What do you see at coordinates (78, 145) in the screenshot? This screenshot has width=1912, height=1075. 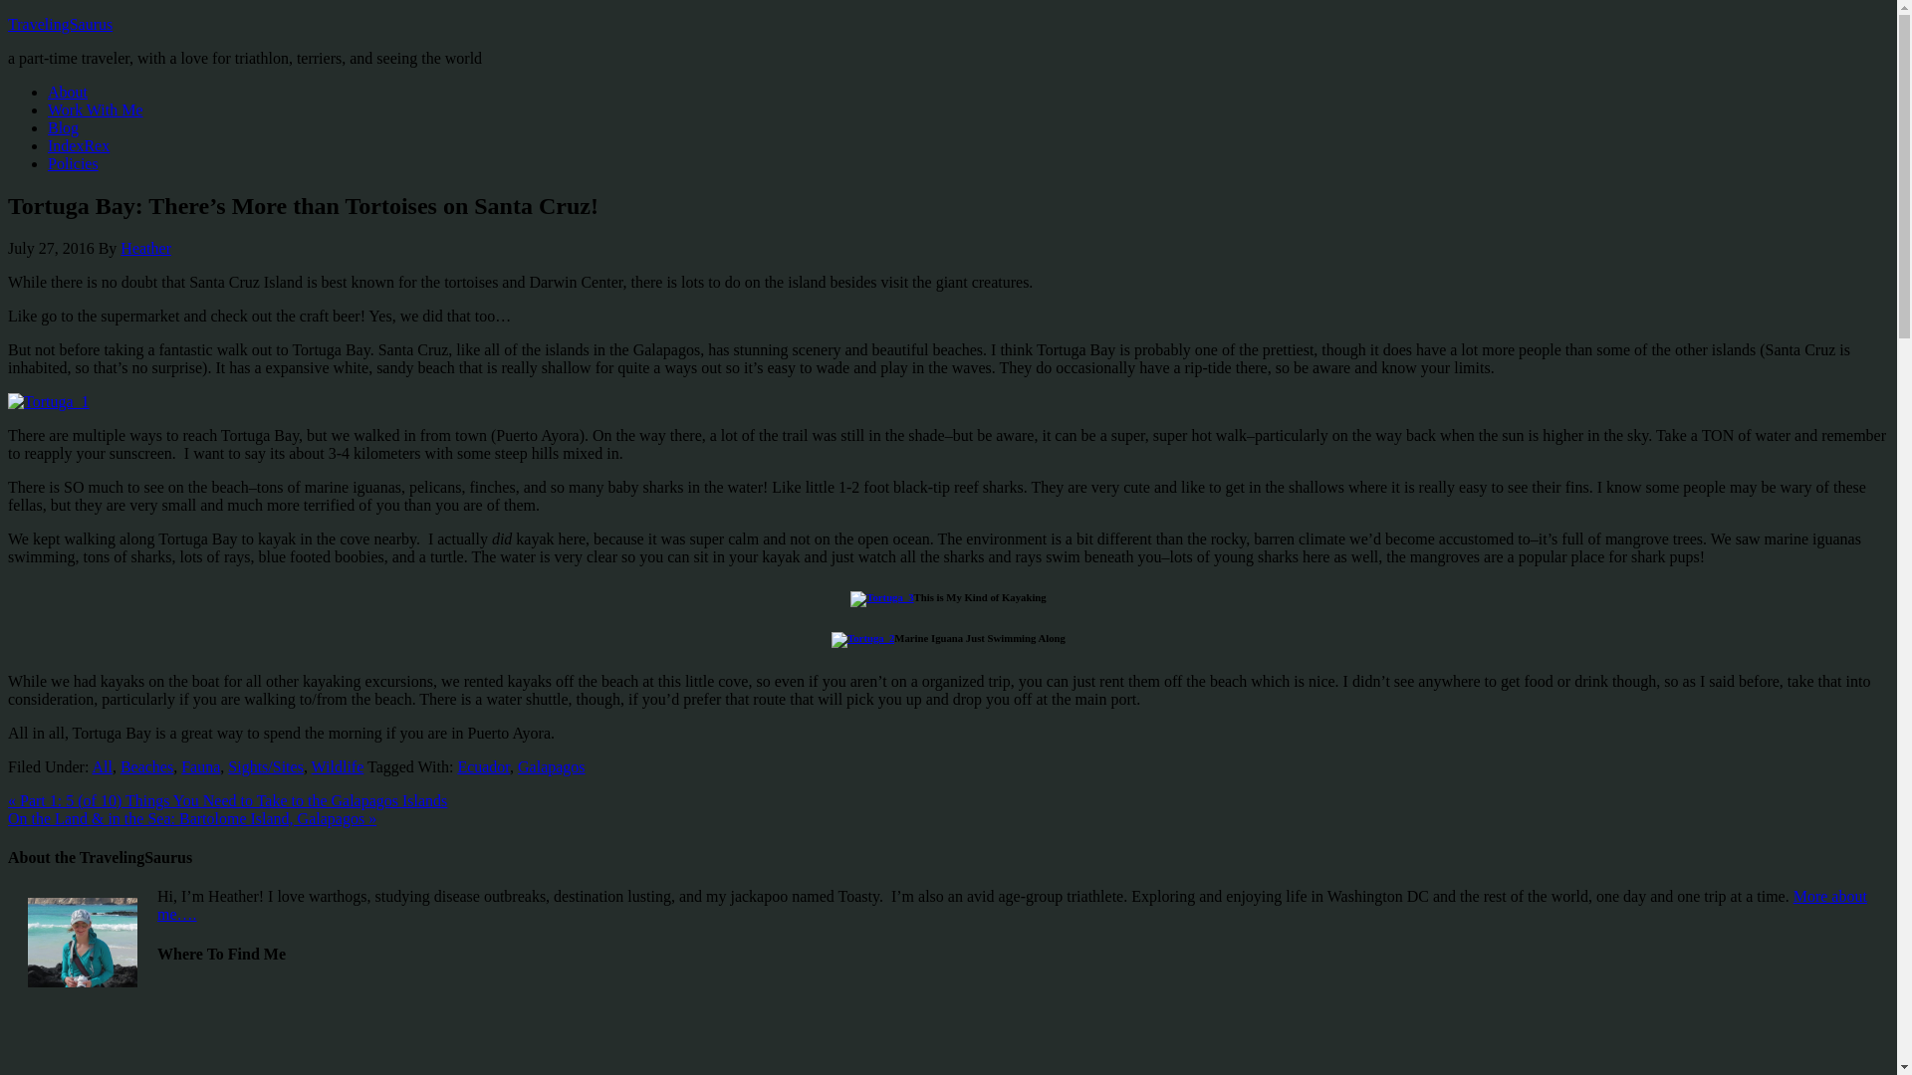 I see `IndexRex` at bounding box center [78, 145].